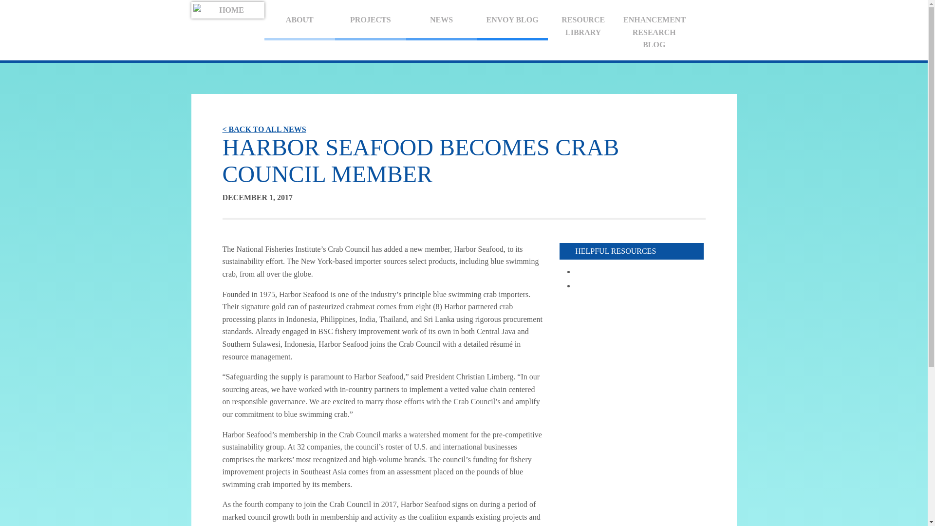  I want to click on ENHANCEMENT RESEARCH BLOG, so click(654, 32).